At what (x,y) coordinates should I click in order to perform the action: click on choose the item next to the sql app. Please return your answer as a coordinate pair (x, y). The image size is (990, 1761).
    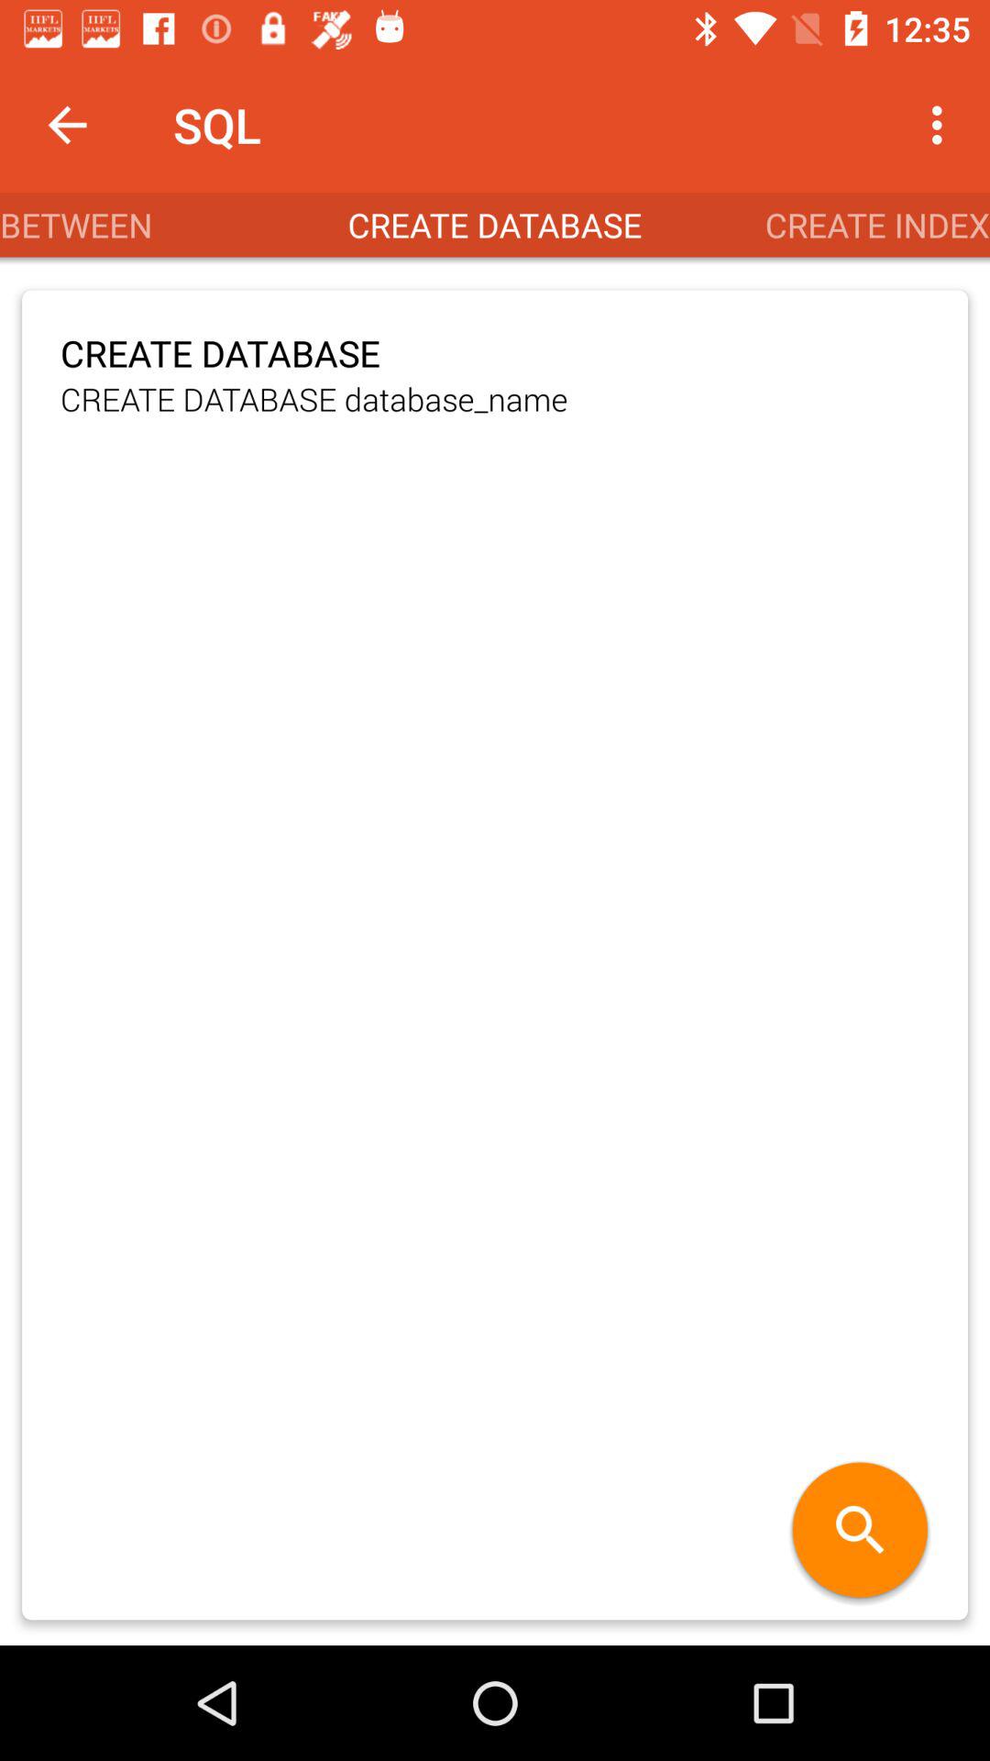
    Looking at the image, I should click on (67, 125).